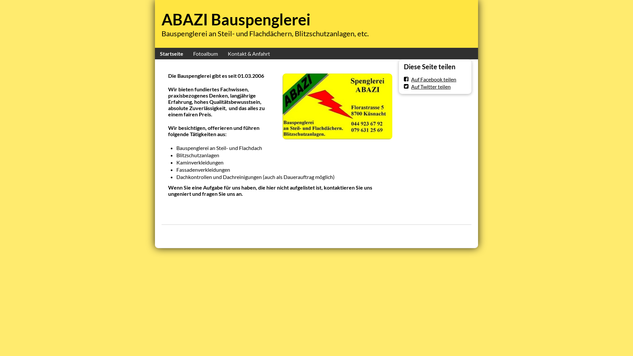 The image size is (633, 356). Describe the element at coordinates (171, 53) in the screenshot. I see `Startseite` at that location.